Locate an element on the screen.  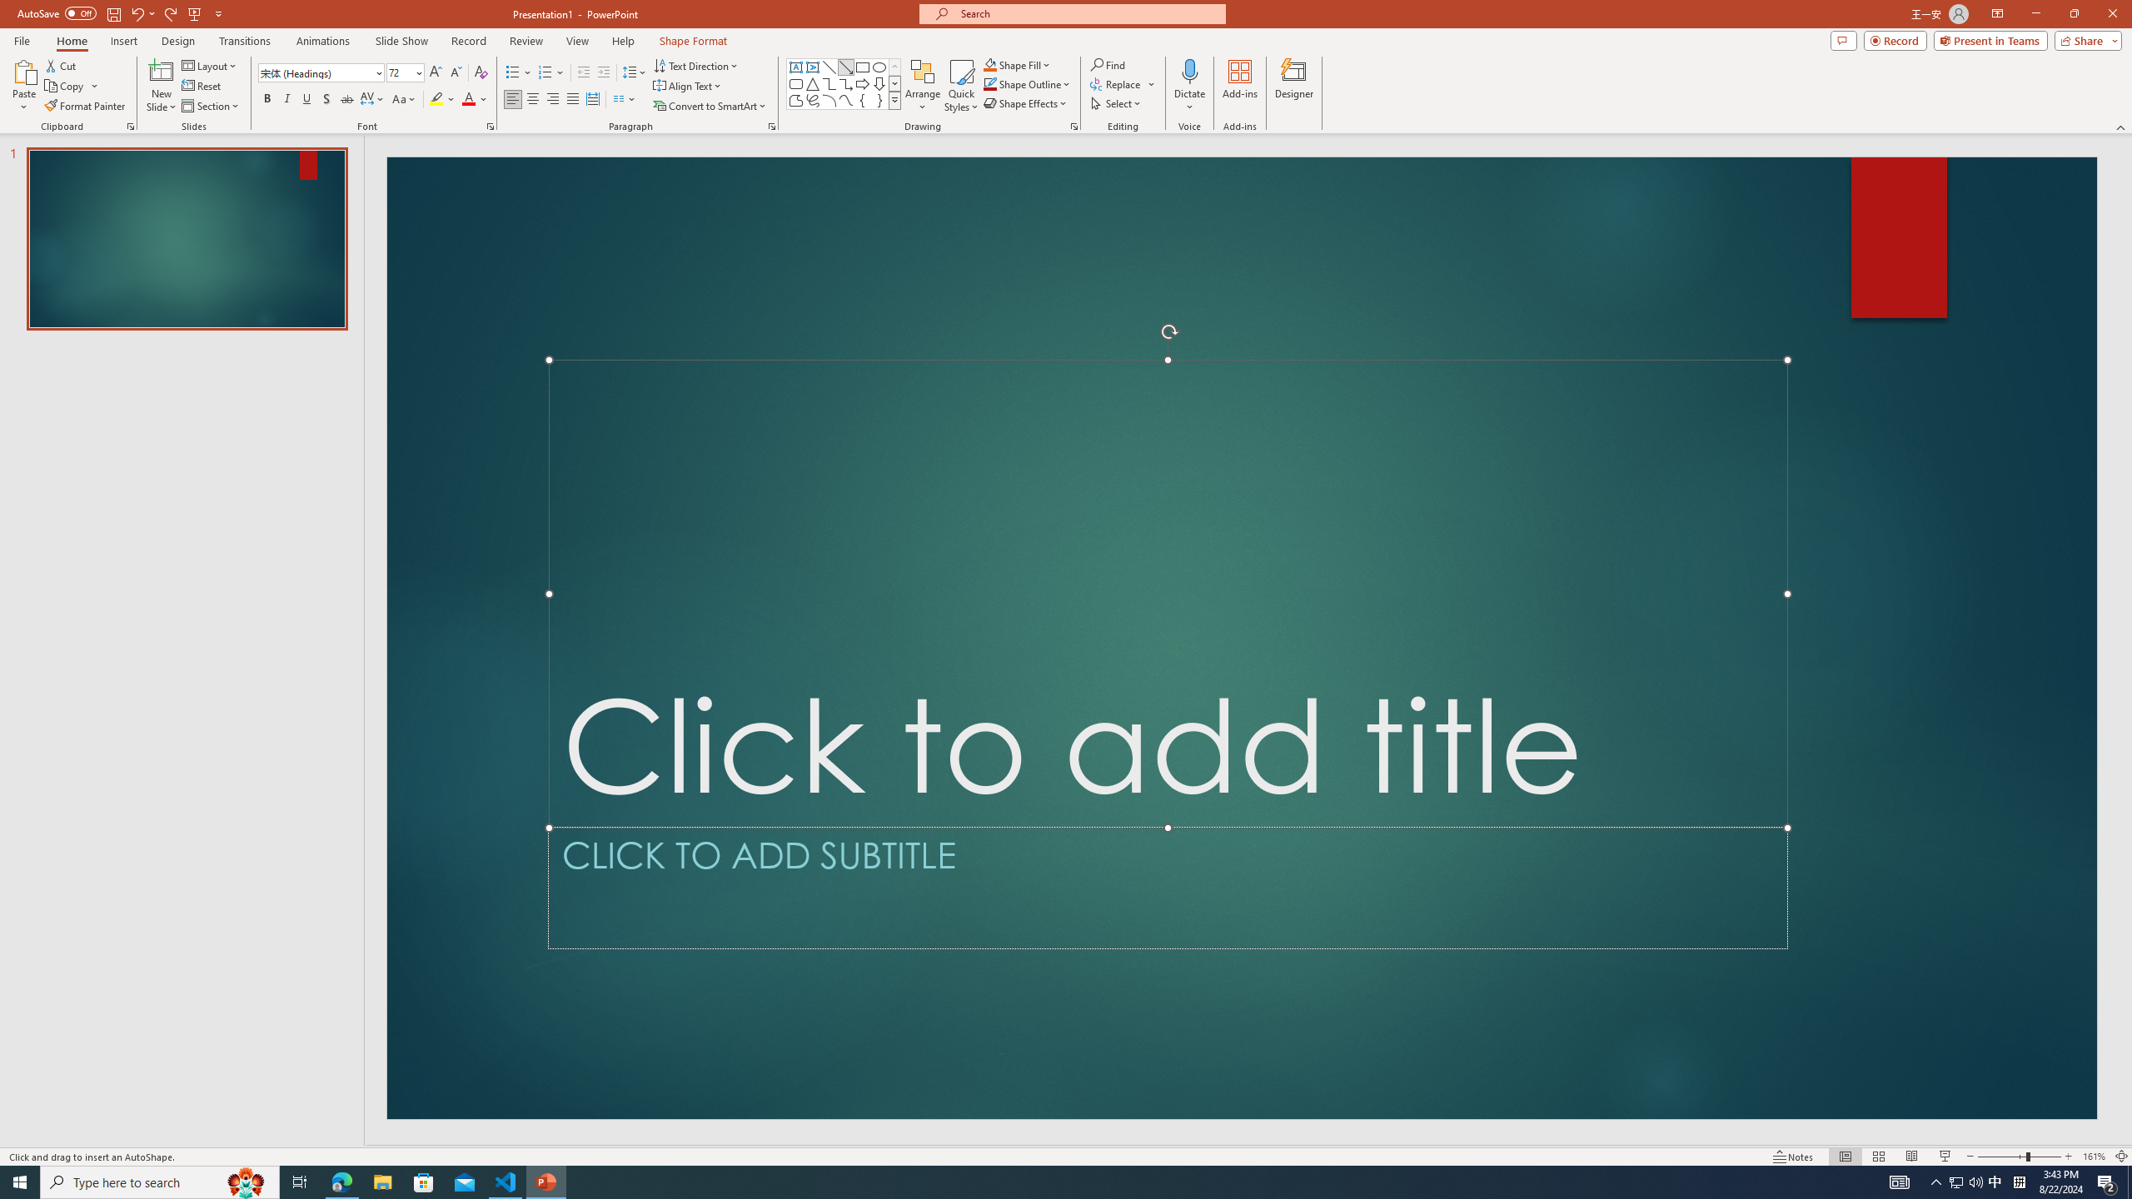
Text Highlight Color is located at coordinates (442, 100).